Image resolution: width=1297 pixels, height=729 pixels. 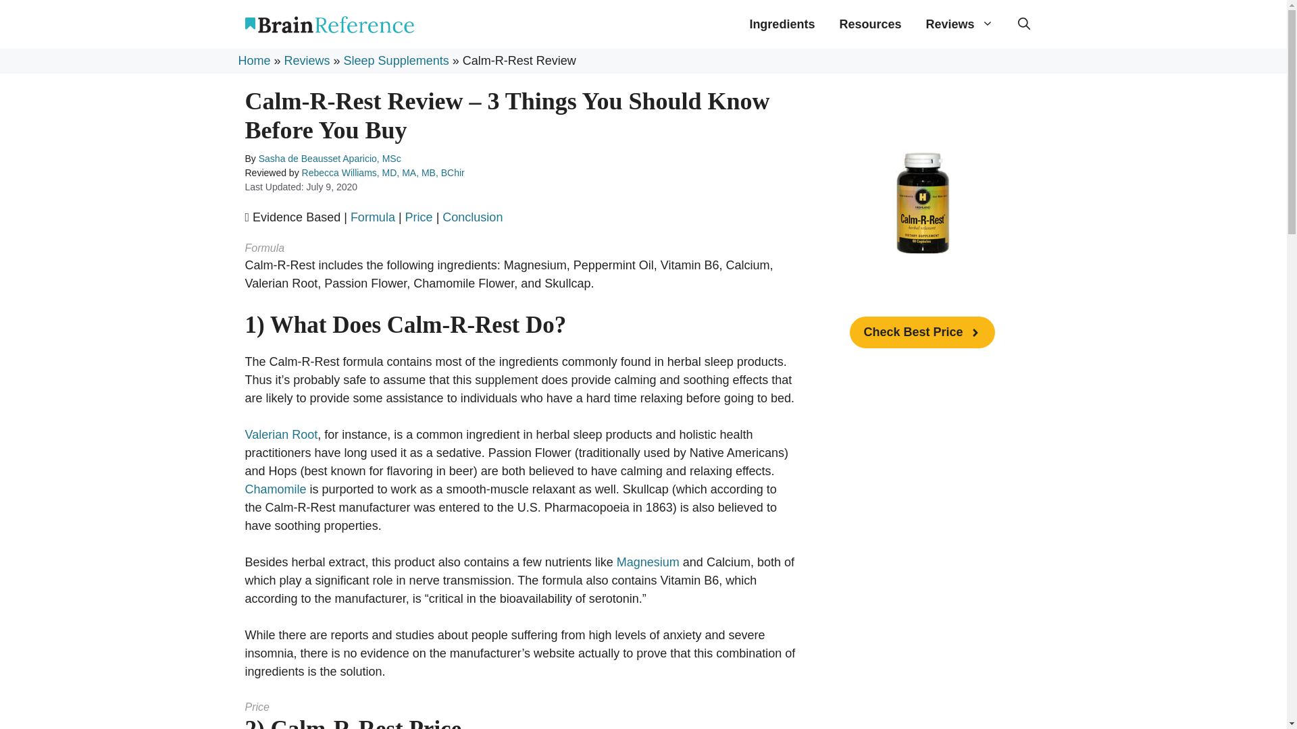 I want to click on Ingredients, so click(x=782, y=24).